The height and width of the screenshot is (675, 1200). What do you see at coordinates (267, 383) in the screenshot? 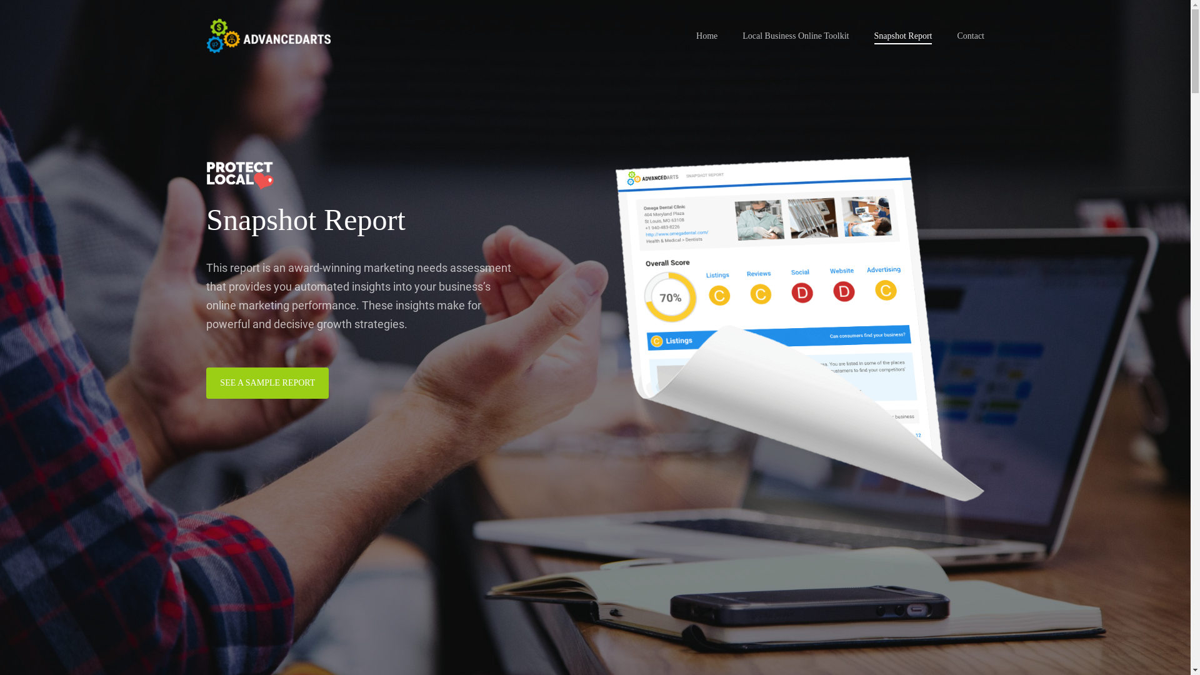
I see `SEE A SAMPLE REPORT` at bounding box center [267, 383].